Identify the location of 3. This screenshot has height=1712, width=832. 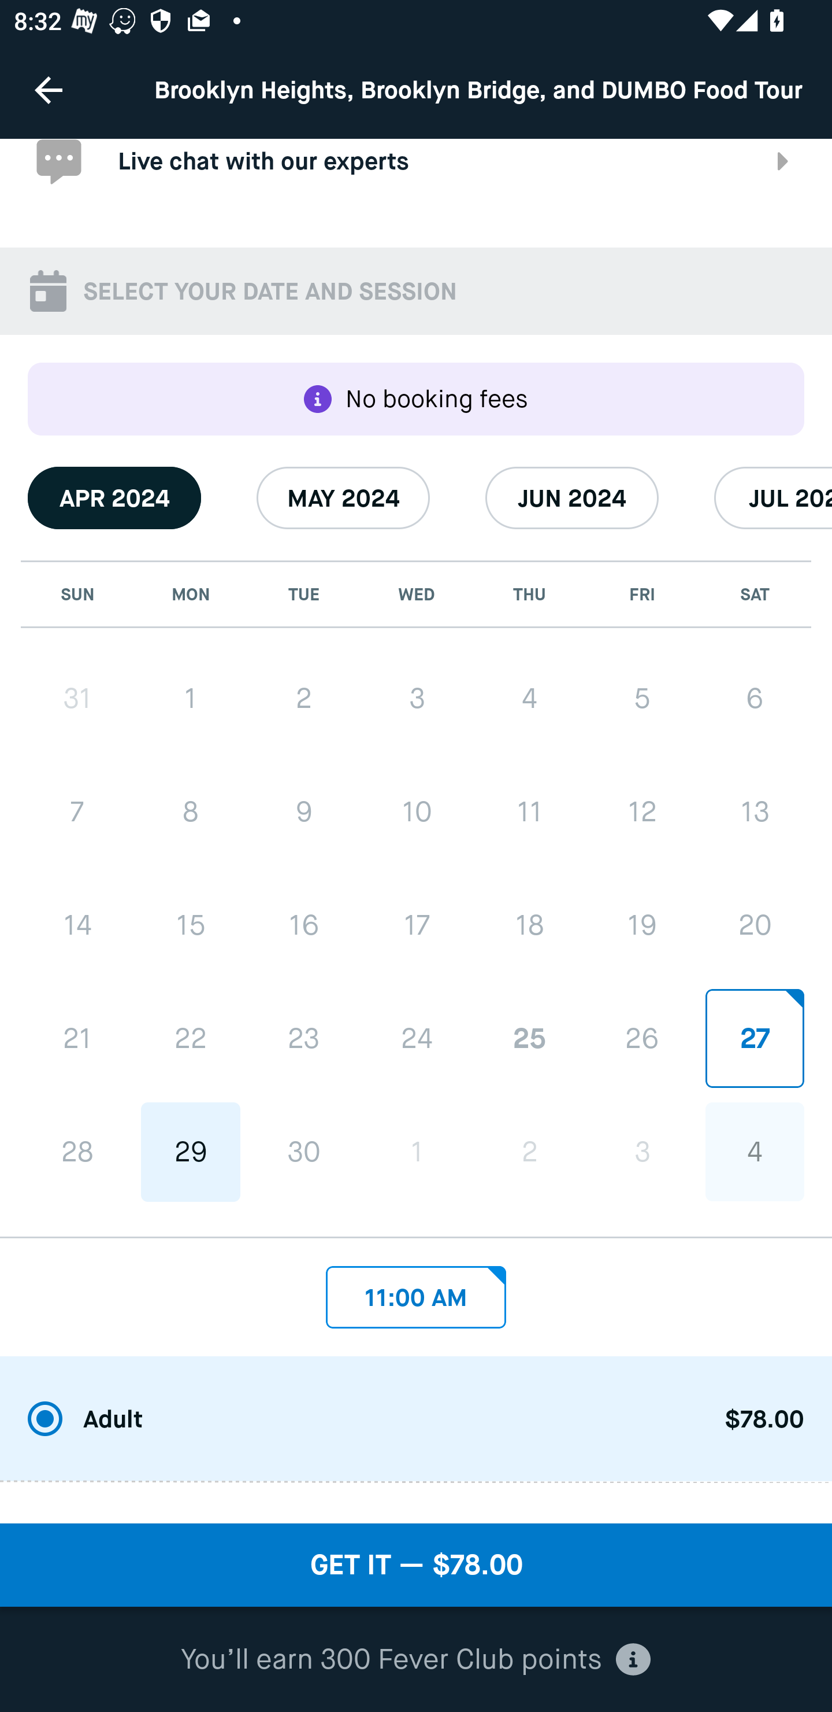
(641, 1152).